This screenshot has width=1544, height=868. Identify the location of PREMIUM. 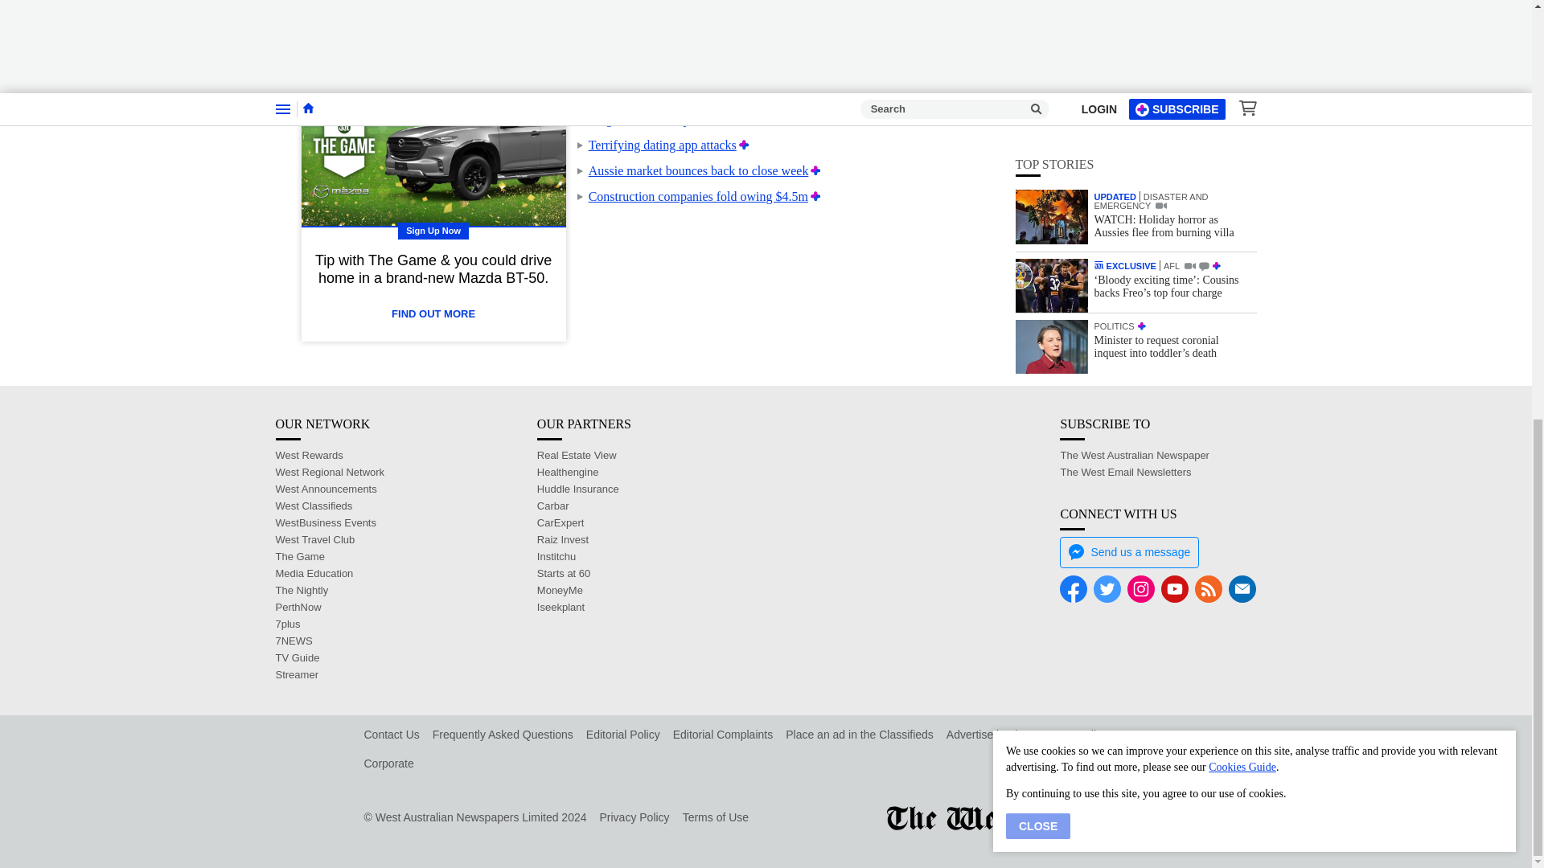
(1142, 305).